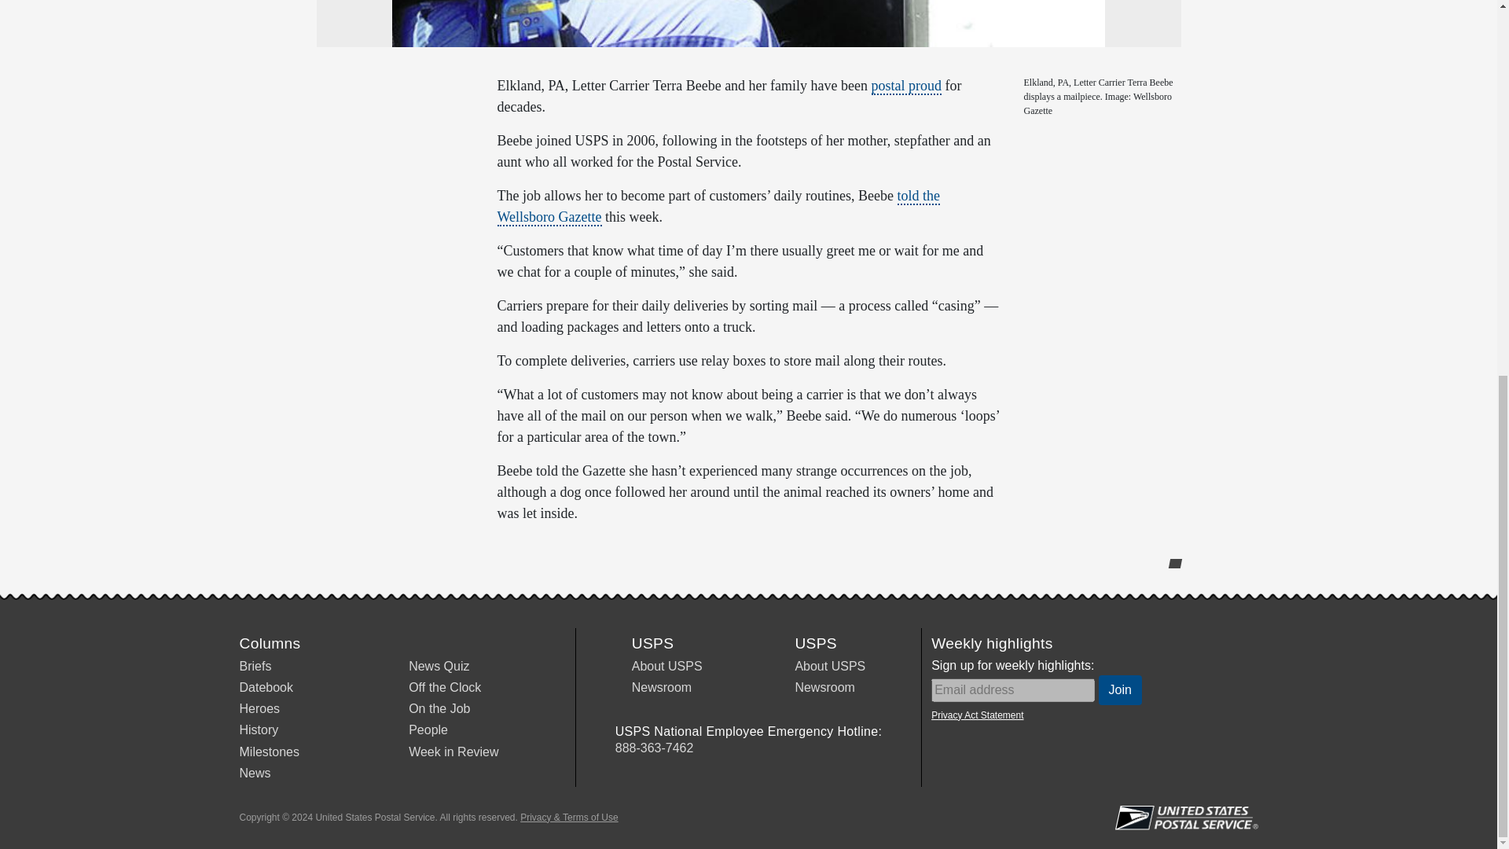  What do you see at coordinates (439, 709) in the screenshot?
I see `On the Job` at bounding box center [439, 709].